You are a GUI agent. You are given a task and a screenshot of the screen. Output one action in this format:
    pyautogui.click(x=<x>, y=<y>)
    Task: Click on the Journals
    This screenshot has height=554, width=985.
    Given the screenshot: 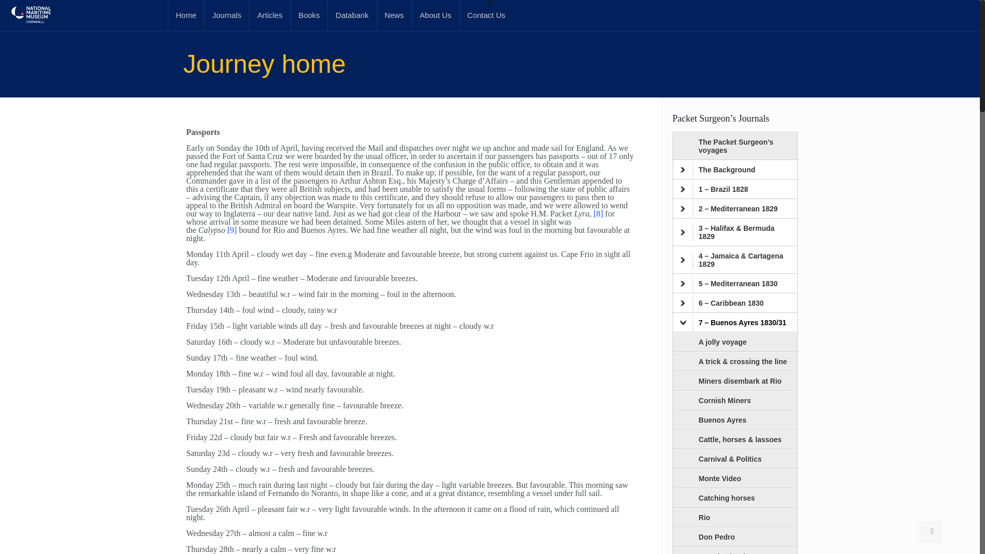 What is the action you would take?
    pyautogui.click(x=227, y=15)
    